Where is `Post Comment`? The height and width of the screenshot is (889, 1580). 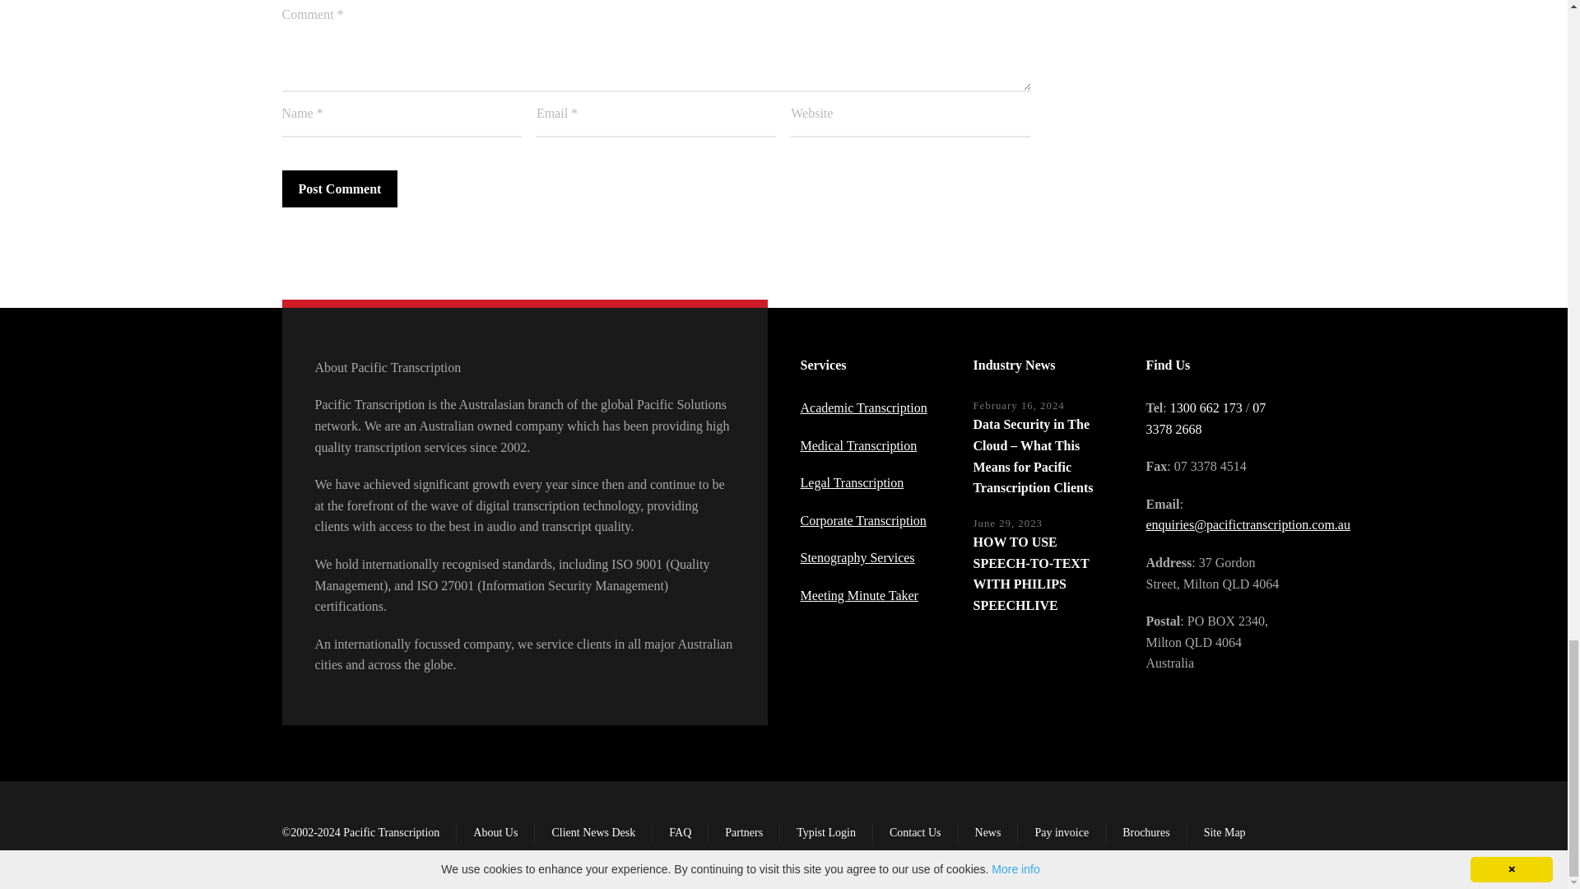
Post Comment is located at coordinates (339, 189).